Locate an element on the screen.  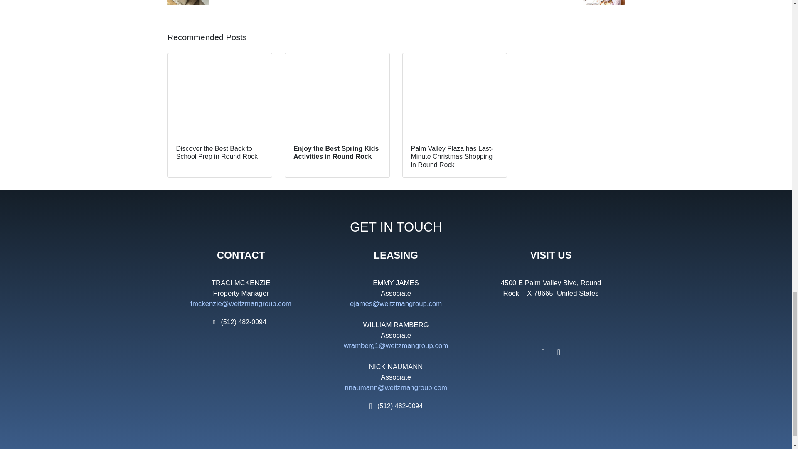
Discover the Best Back to School Prep in Round Rock 3 is located at coordinates (219, 95).